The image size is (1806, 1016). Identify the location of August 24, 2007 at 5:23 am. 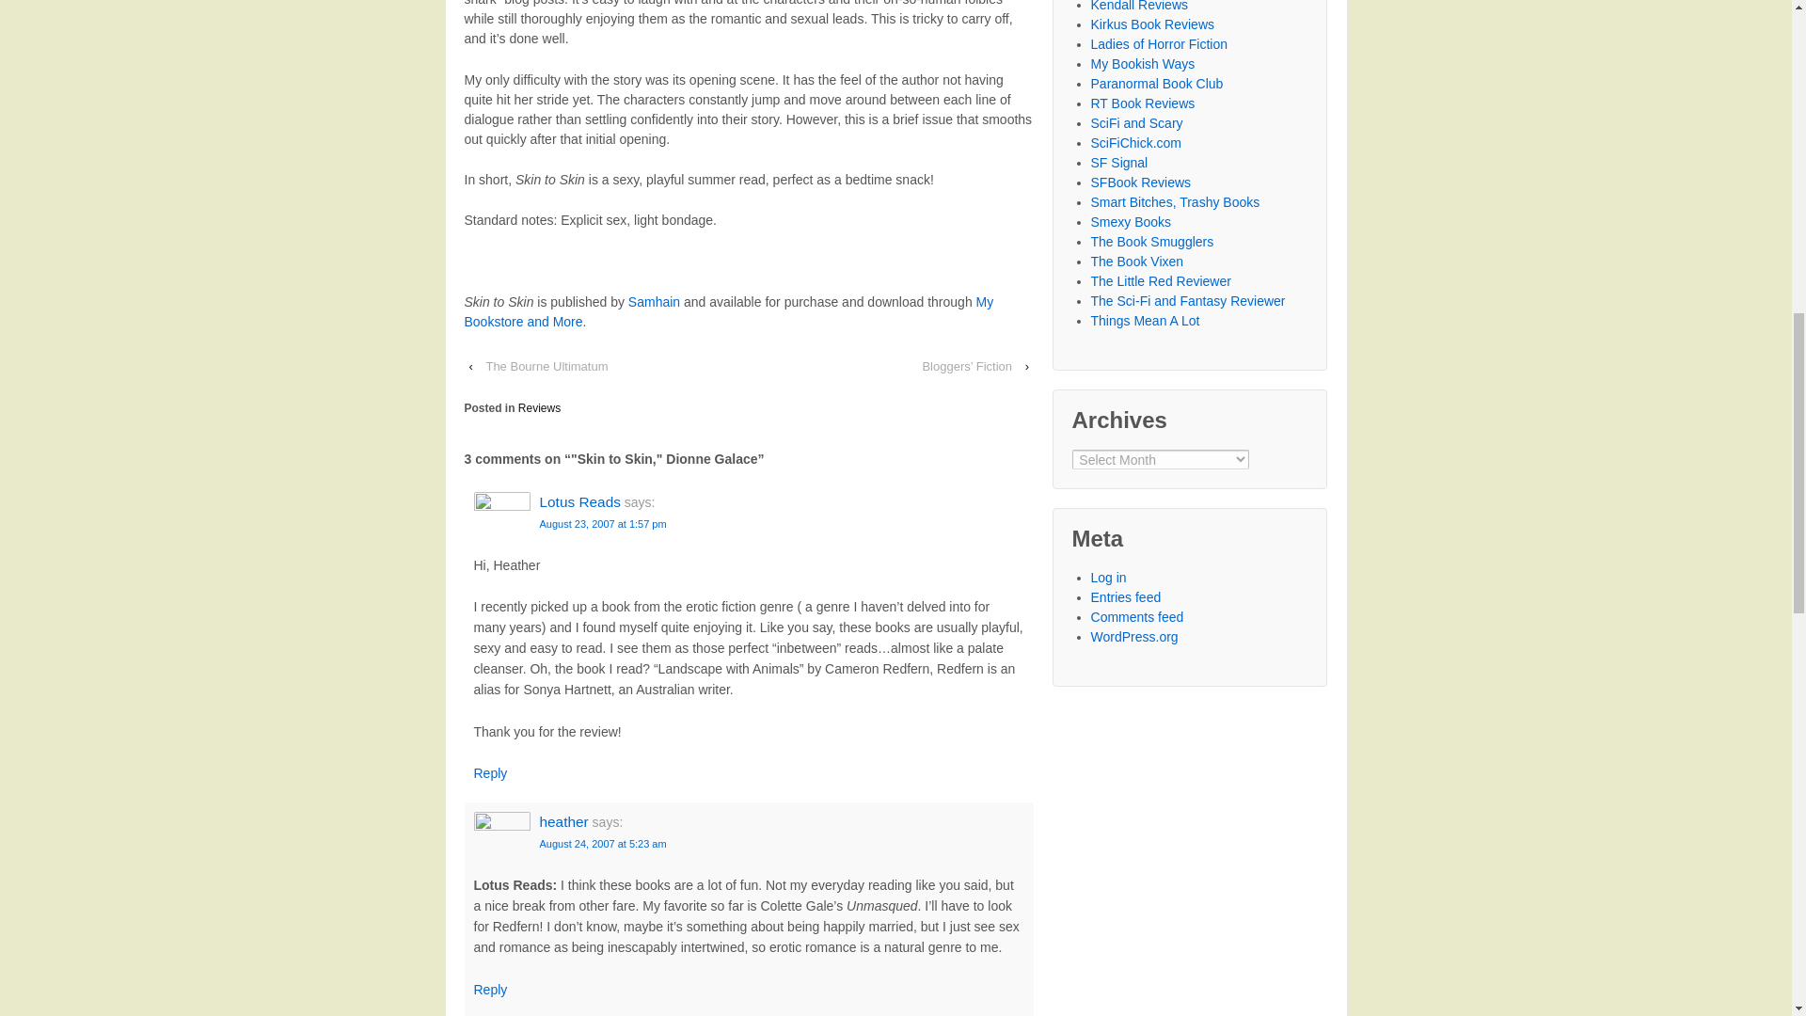
(603, 843).